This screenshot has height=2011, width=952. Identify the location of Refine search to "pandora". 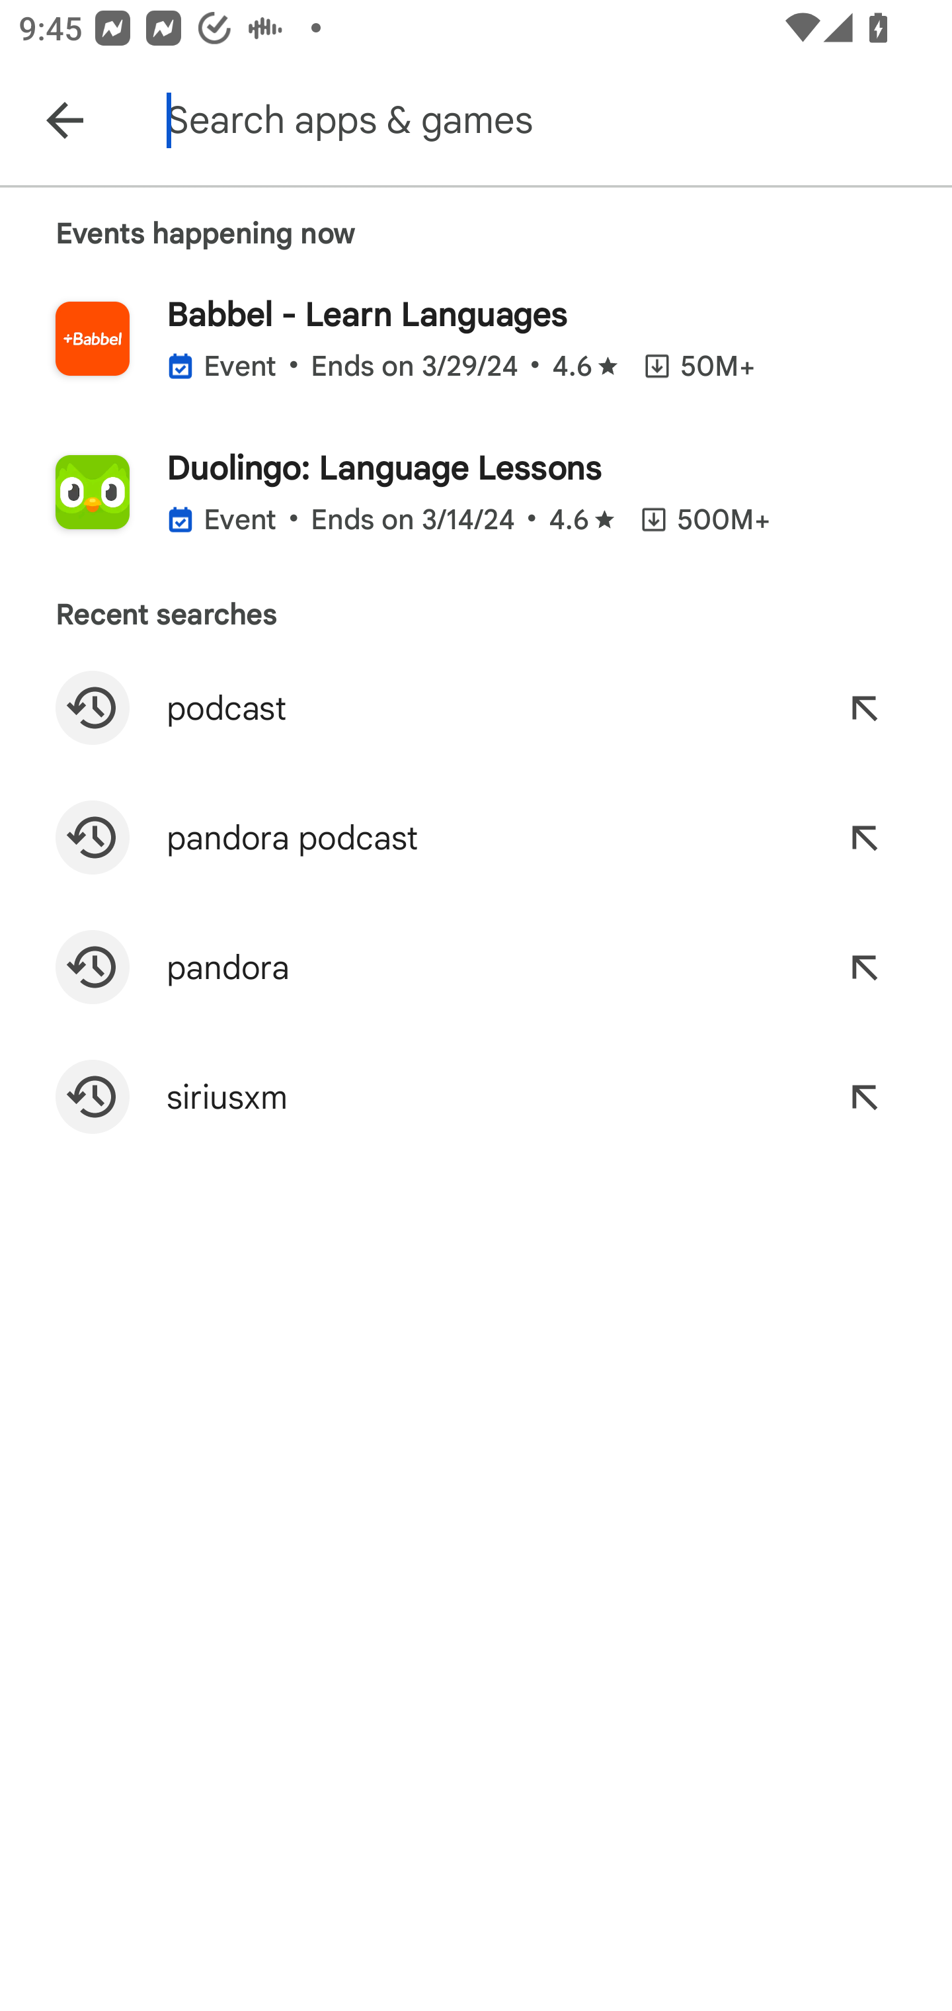
(863, 967).